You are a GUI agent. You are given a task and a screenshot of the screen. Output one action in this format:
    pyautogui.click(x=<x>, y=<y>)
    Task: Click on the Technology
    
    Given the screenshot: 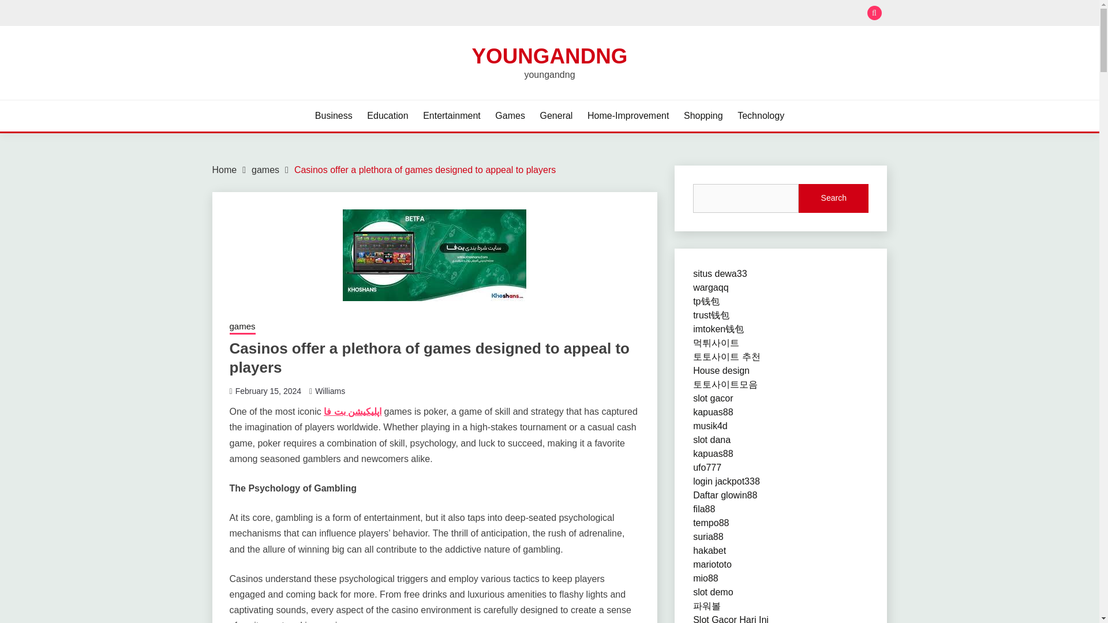 What is the action you would take?
    pyautogui.click(x=761, y=115)
    